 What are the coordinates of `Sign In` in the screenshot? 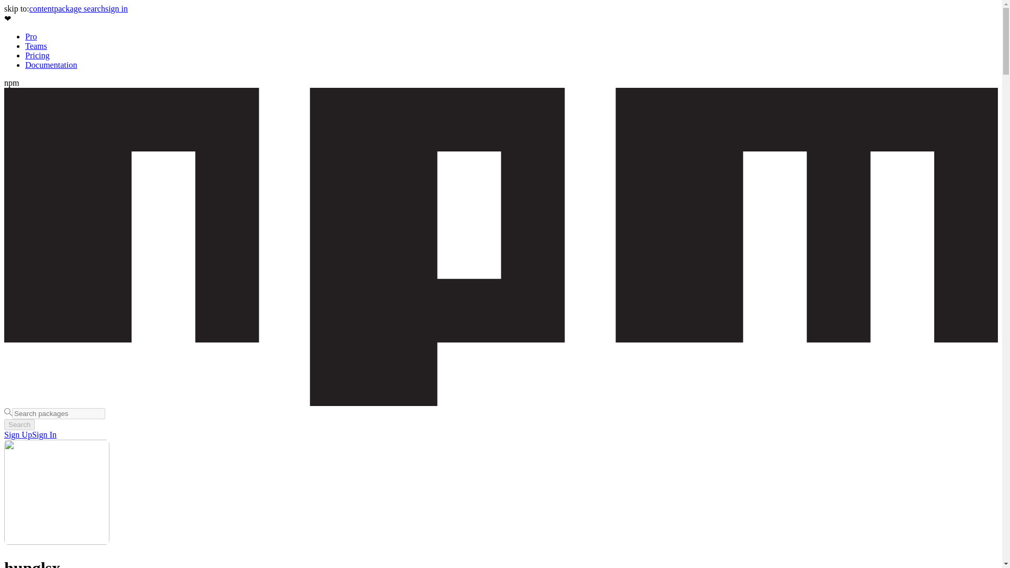 It's located at (44, 434).